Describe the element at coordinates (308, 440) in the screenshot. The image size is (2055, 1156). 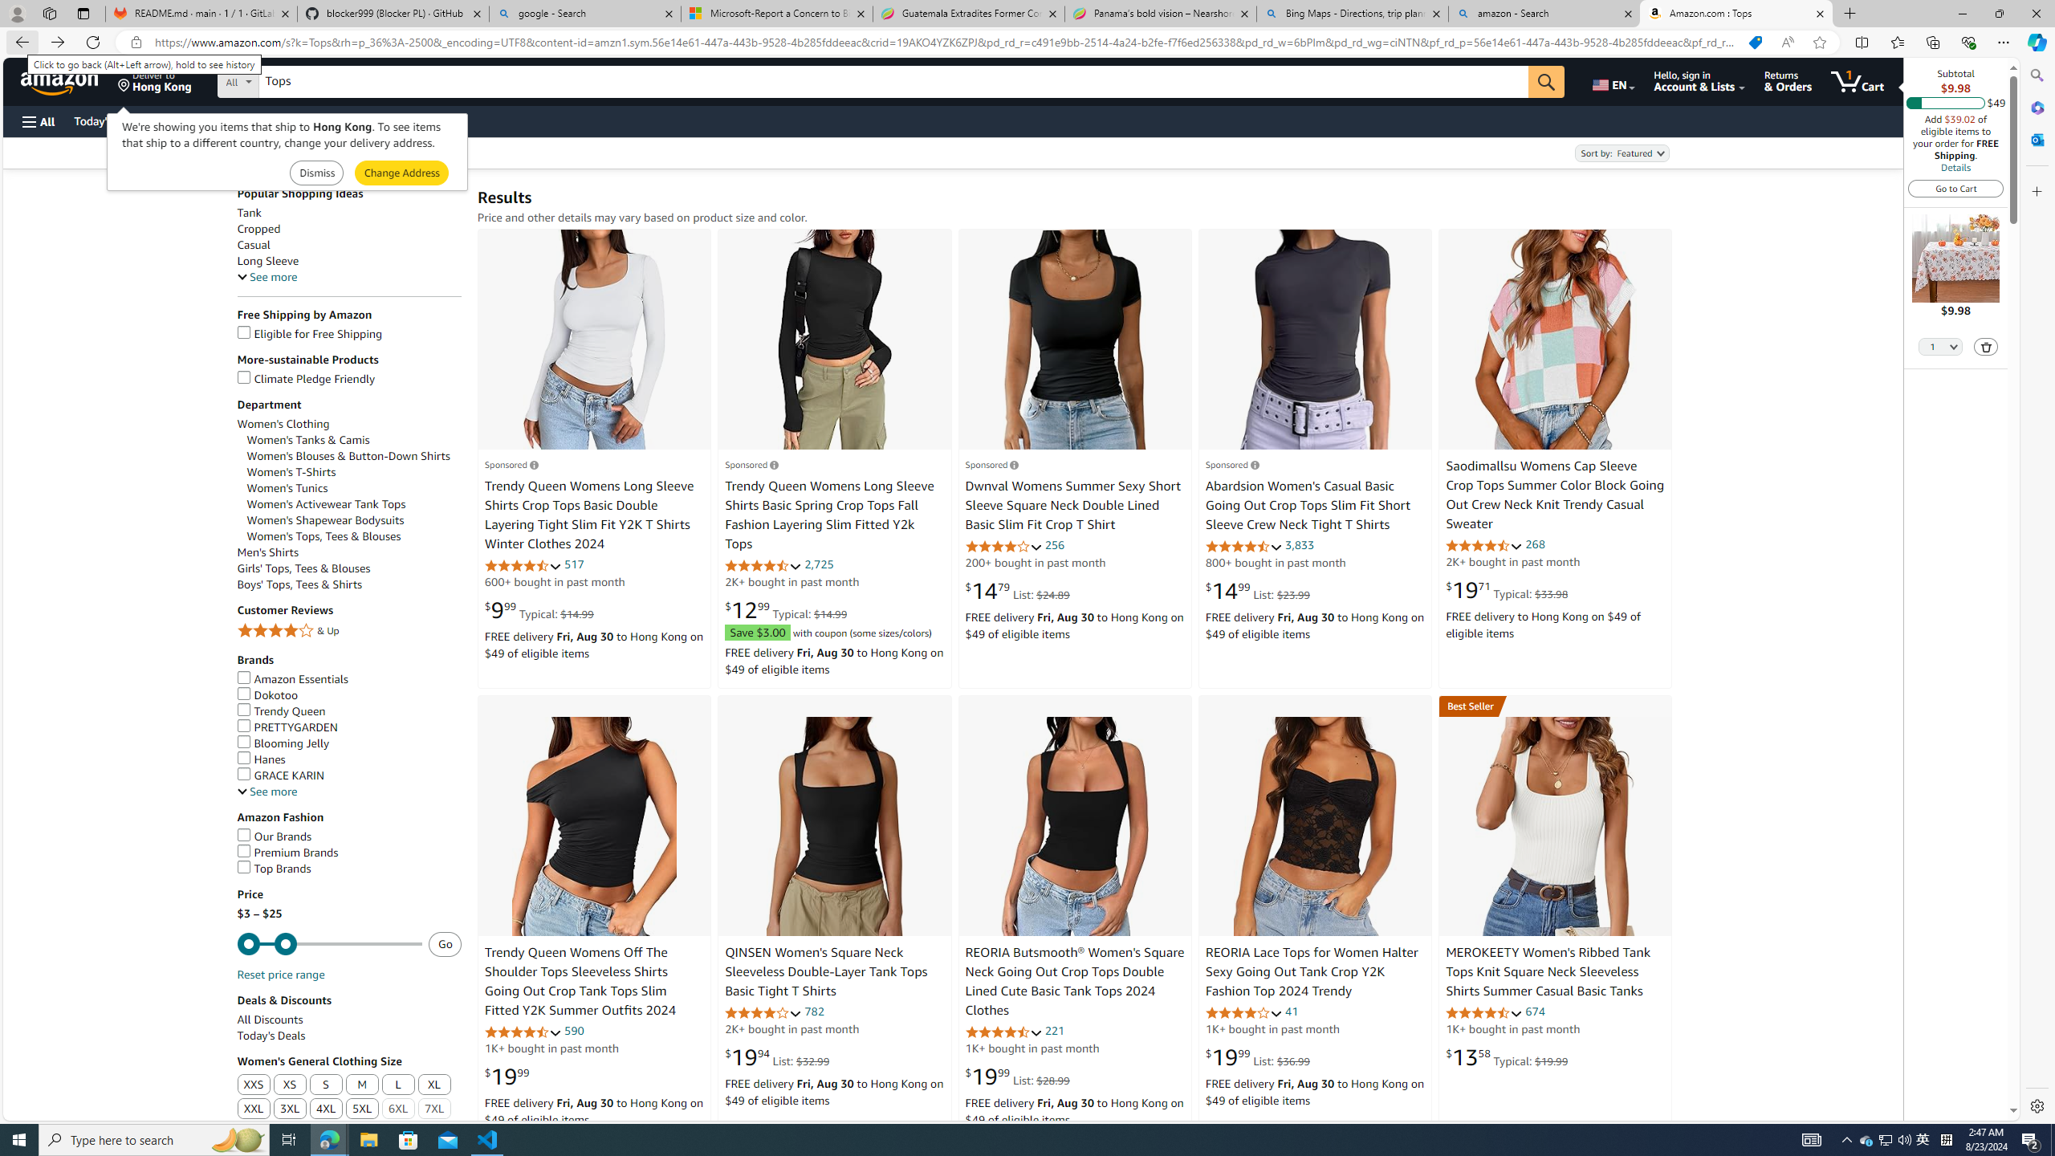
I see `Women's Tanks & Camis` at that location.